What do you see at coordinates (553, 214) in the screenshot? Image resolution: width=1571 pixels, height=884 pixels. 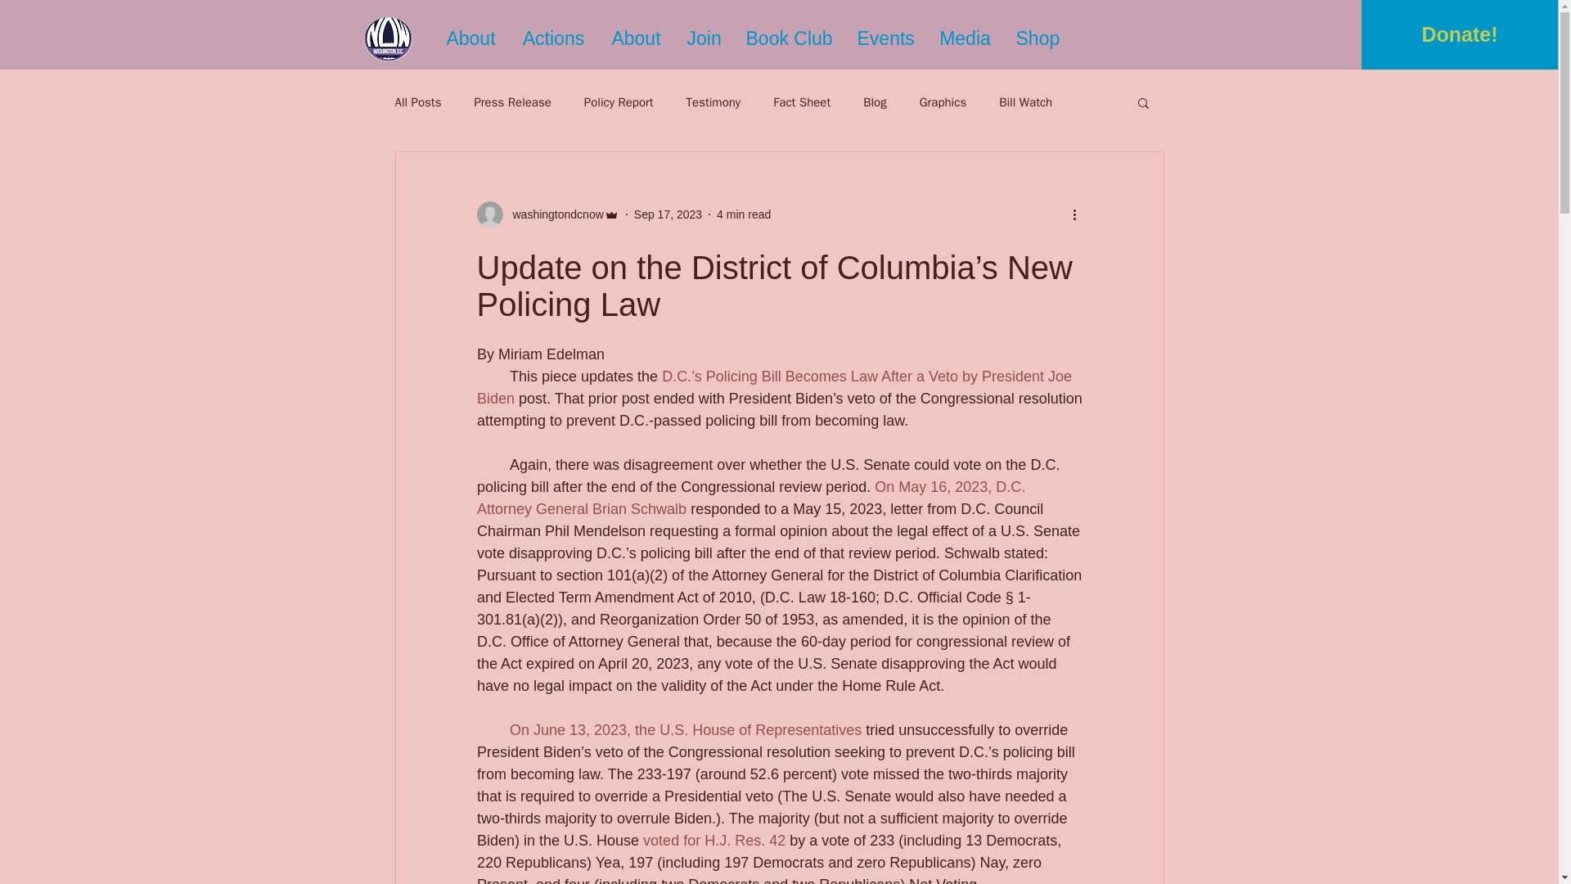 I see `washingtondcnow` at bounding box center [553, 214].